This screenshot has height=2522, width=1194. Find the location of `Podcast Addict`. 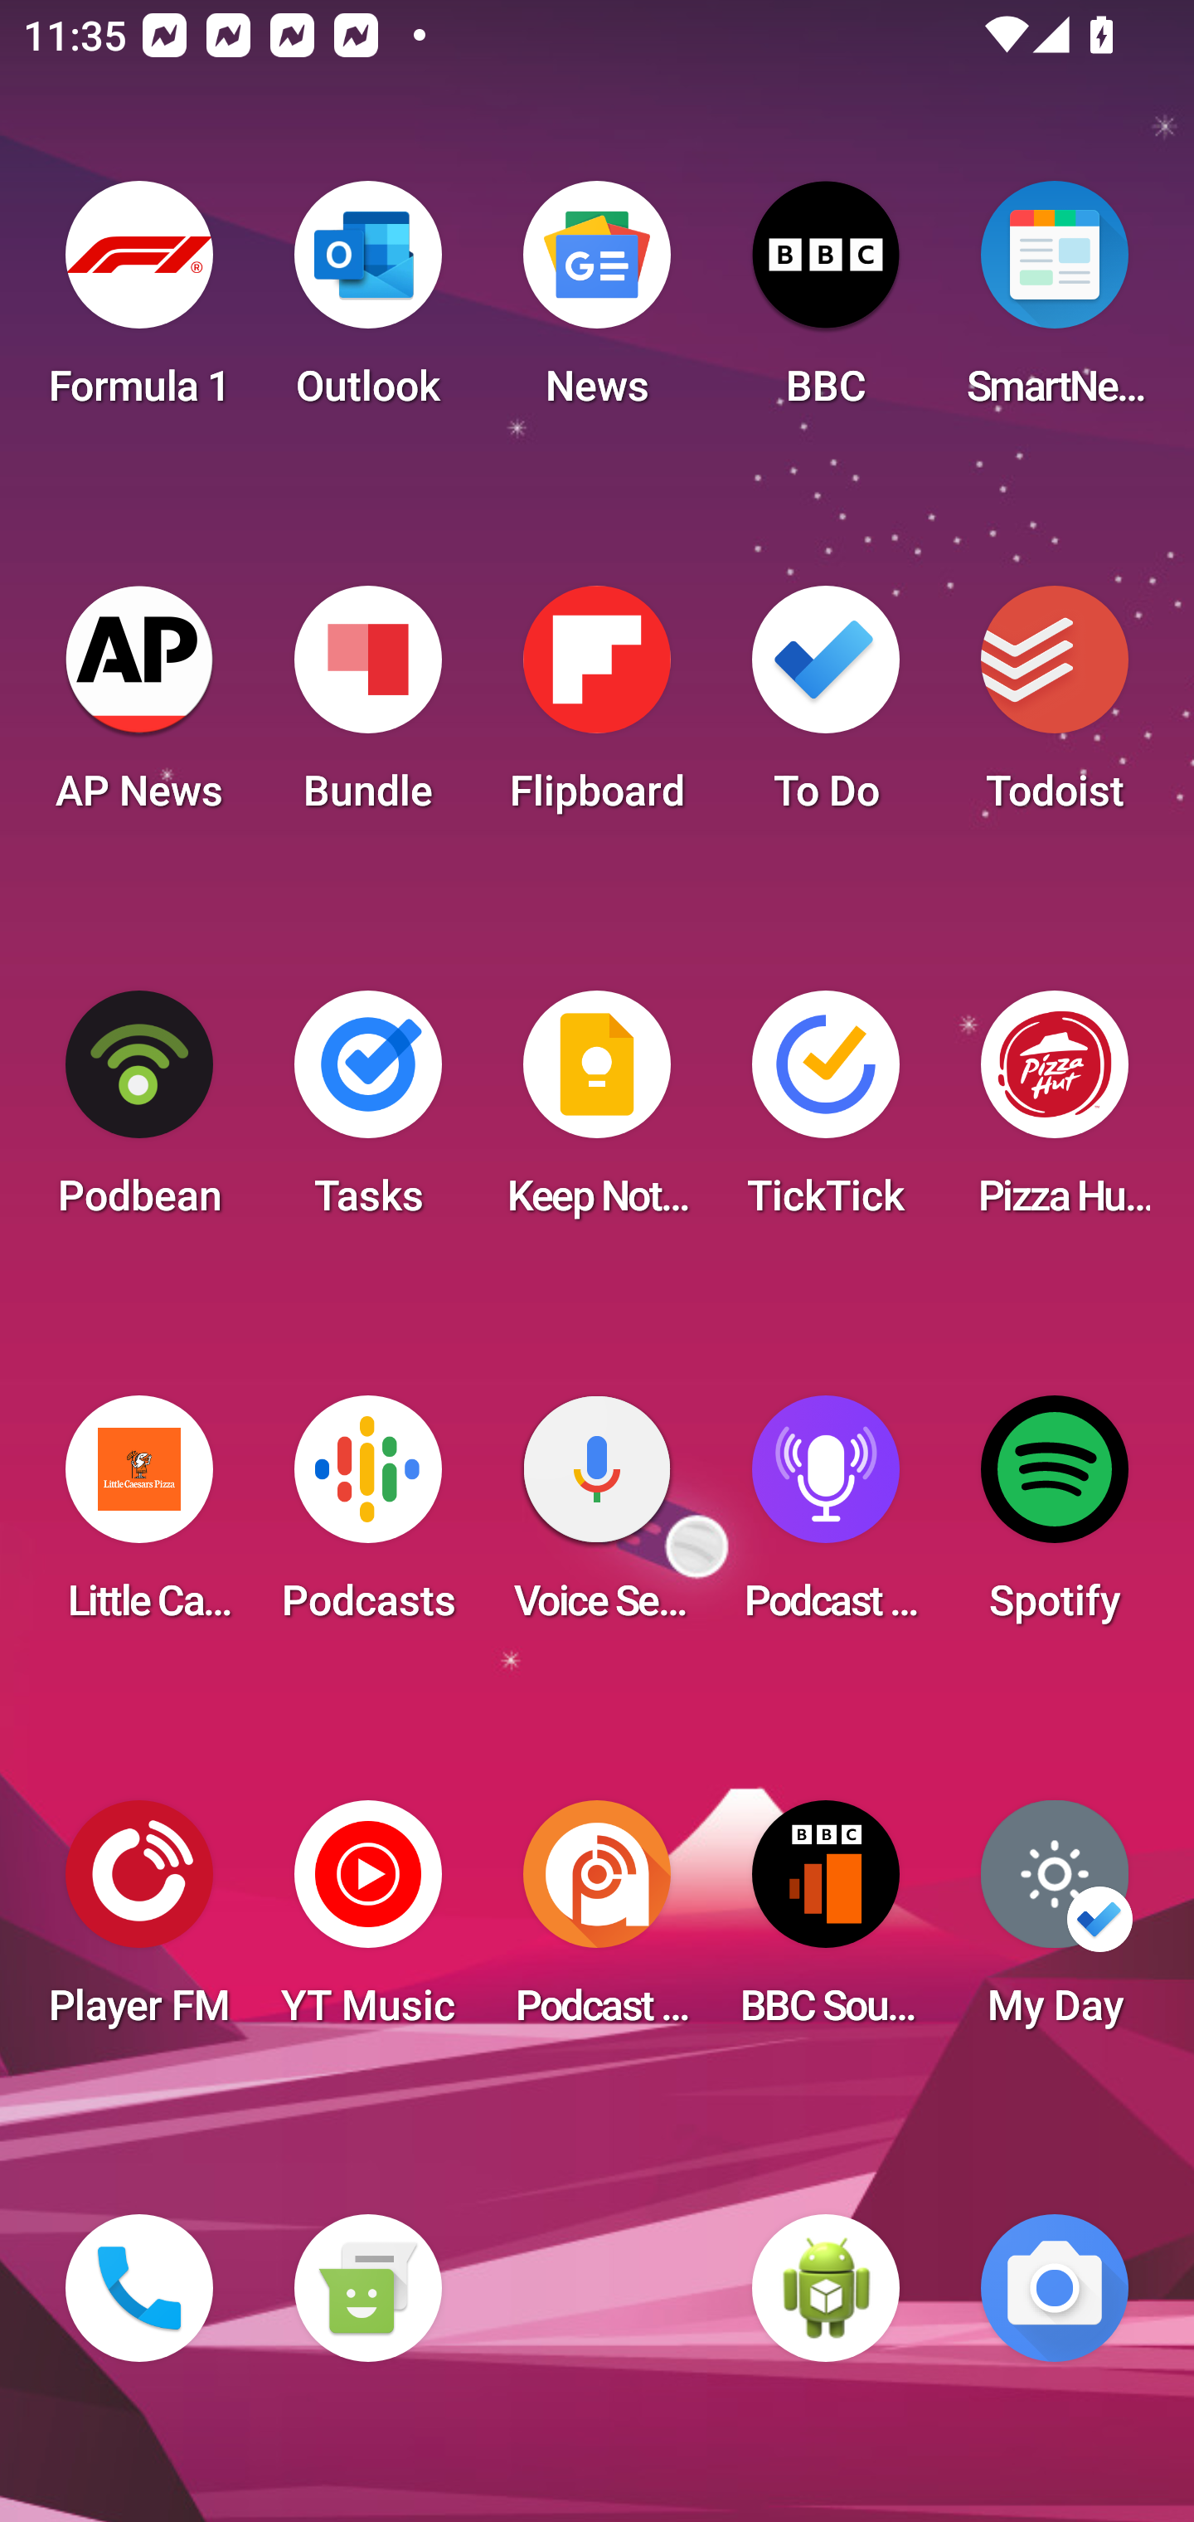

Podcast Addict is located at coordinates (597, 1923).